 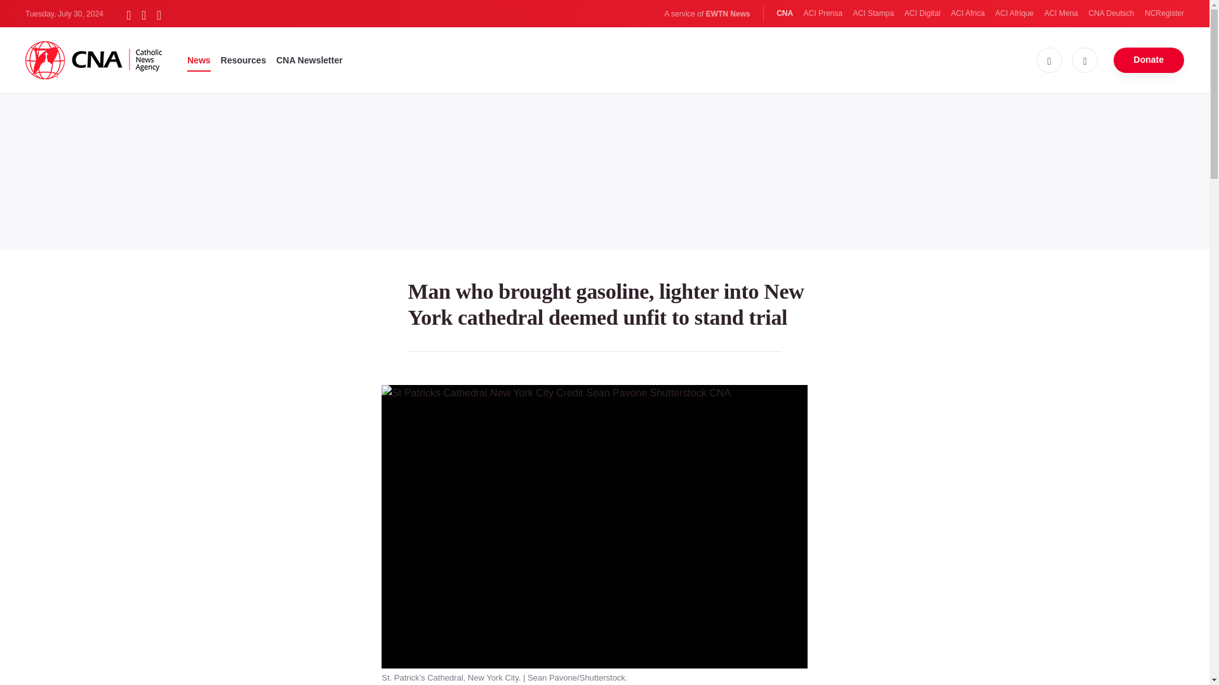 What do you see at coordinates (199, 60) in the screenshot?
I see `News` at bounding box center [199, 60].